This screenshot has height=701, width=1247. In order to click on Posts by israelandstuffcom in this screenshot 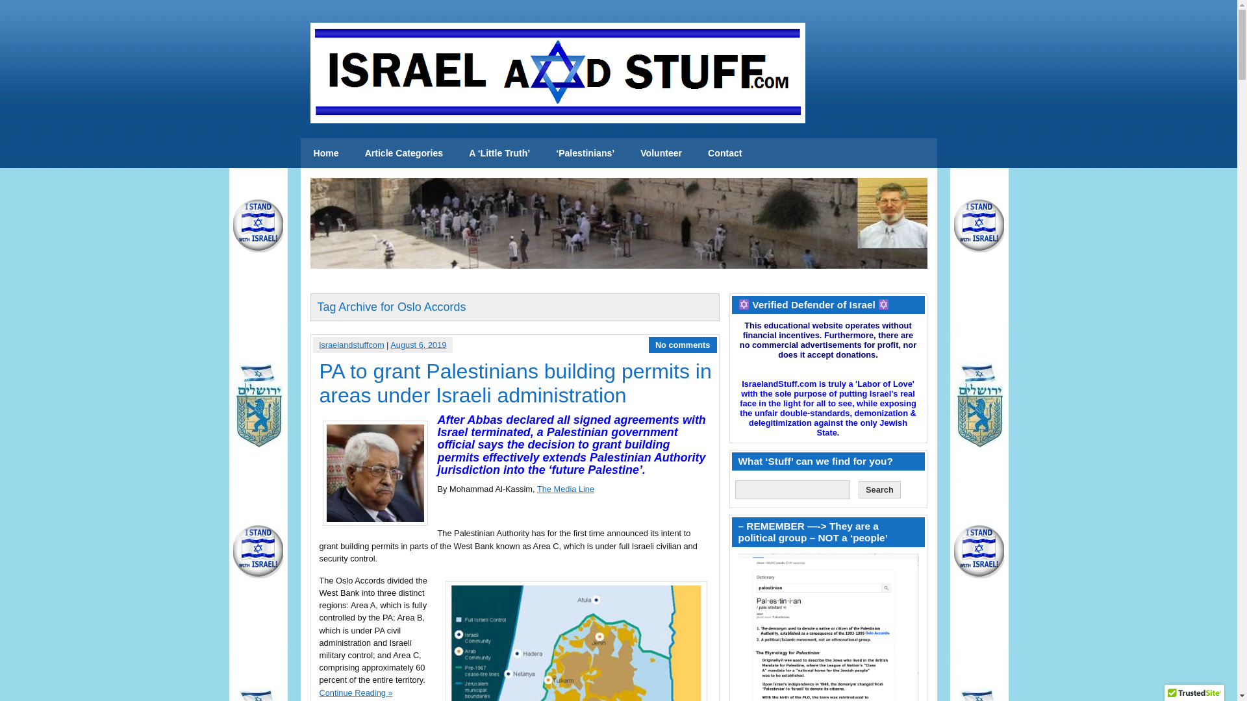, I will do `click(351, 344)`.